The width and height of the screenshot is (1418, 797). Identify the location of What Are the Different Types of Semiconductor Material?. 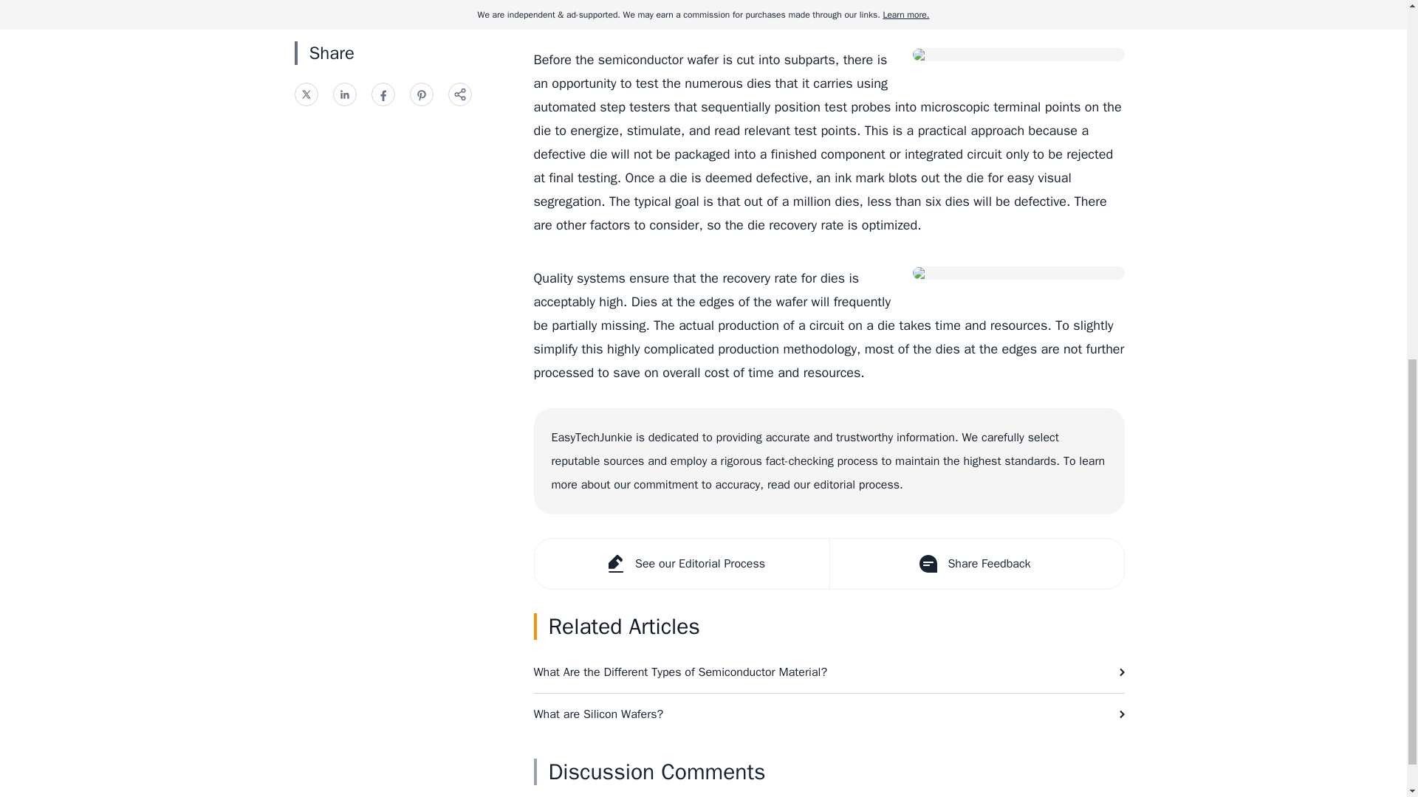
(829, 672).